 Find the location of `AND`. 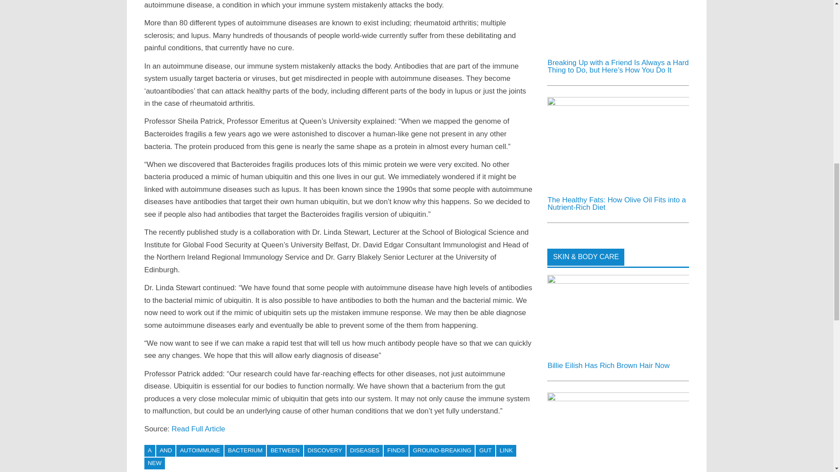

AND is located at coordinates (166, 451).